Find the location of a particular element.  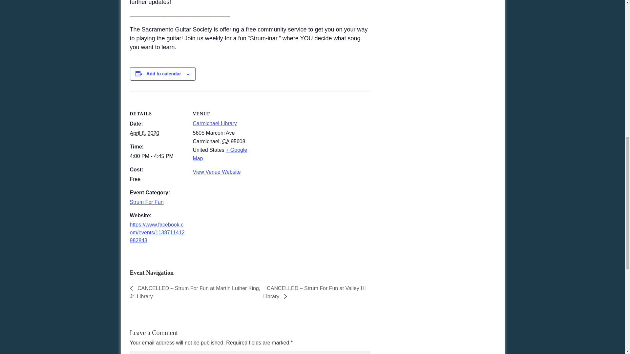

Click to view a Google Map is located at coordinates (220, 154).